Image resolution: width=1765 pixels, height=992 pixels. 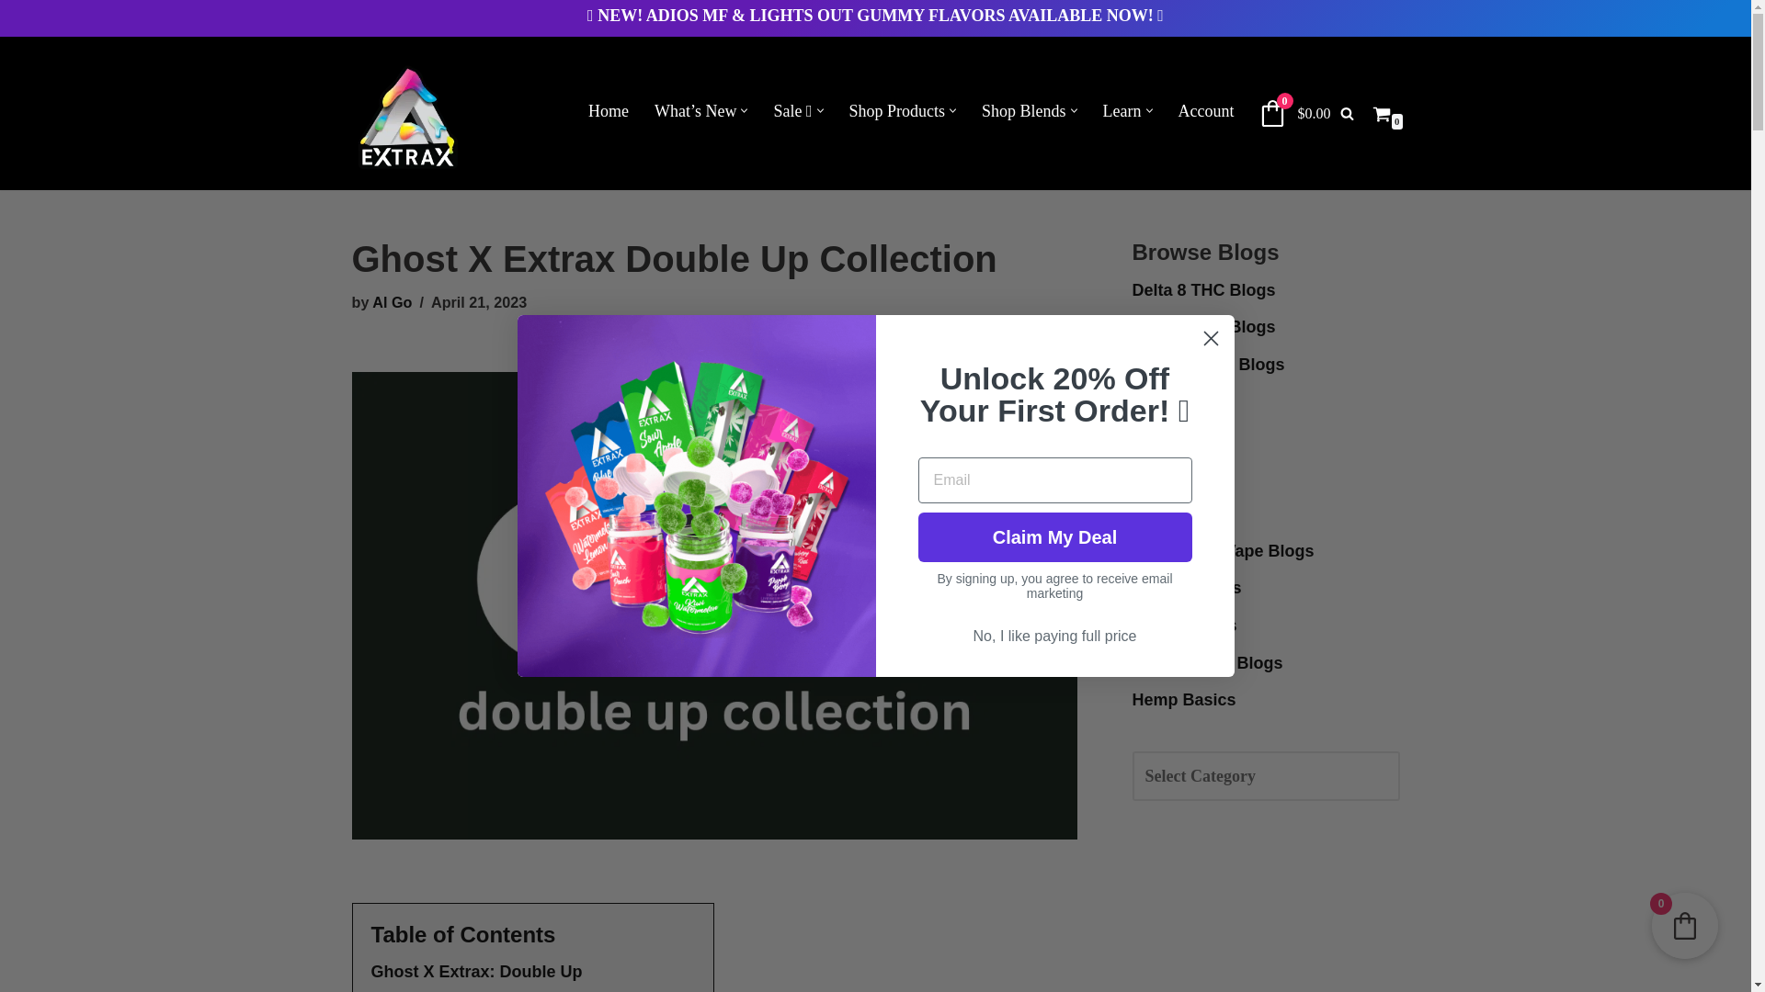 What do you see at coordinates (392, 301) in the screenshot?
I see `Posts by Al Go` at bounding box center [392, 301].